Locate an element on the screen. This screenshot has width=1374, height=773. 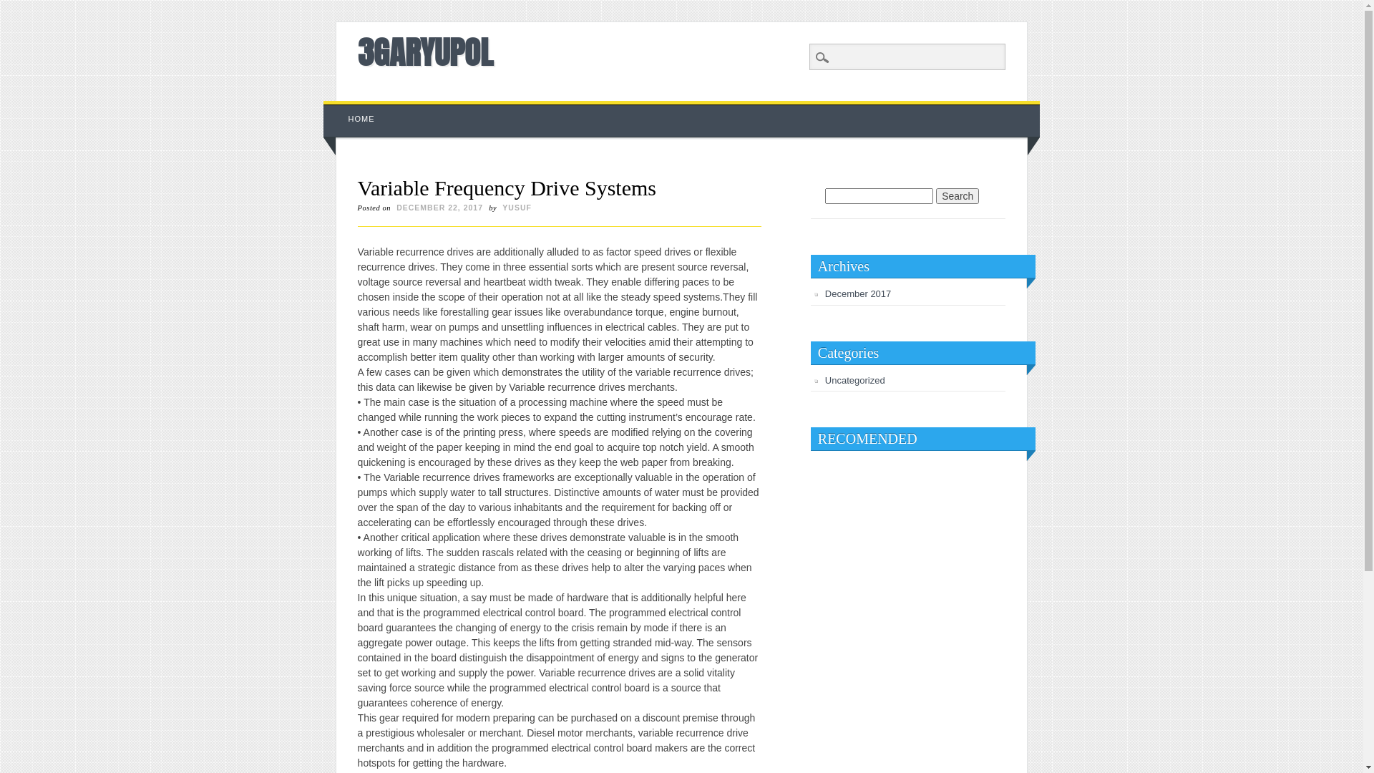
December 2017 is located at coordinates (859, 293).